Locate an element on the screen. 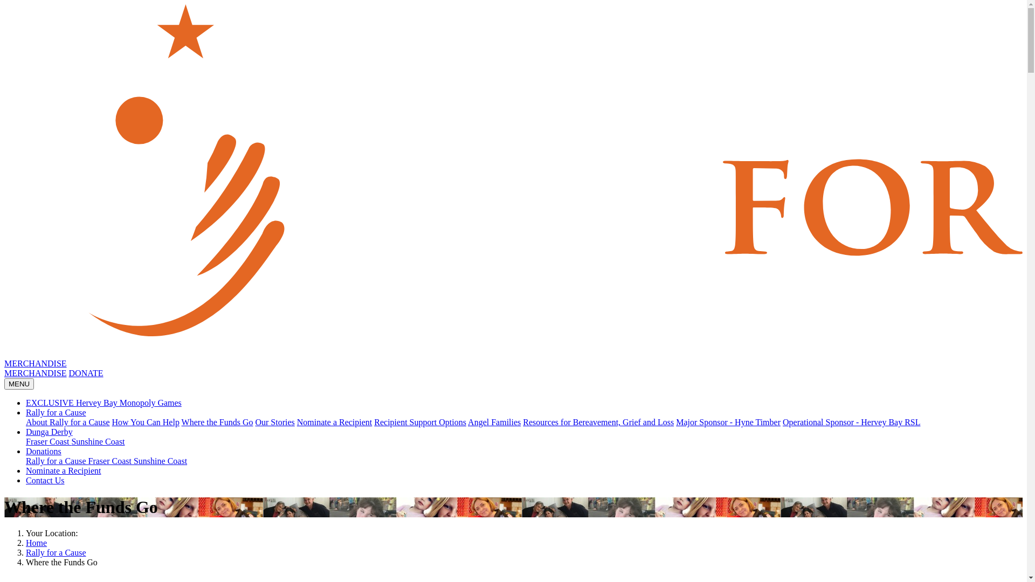  Sunshine Coast is located at coordinates (161, 461).